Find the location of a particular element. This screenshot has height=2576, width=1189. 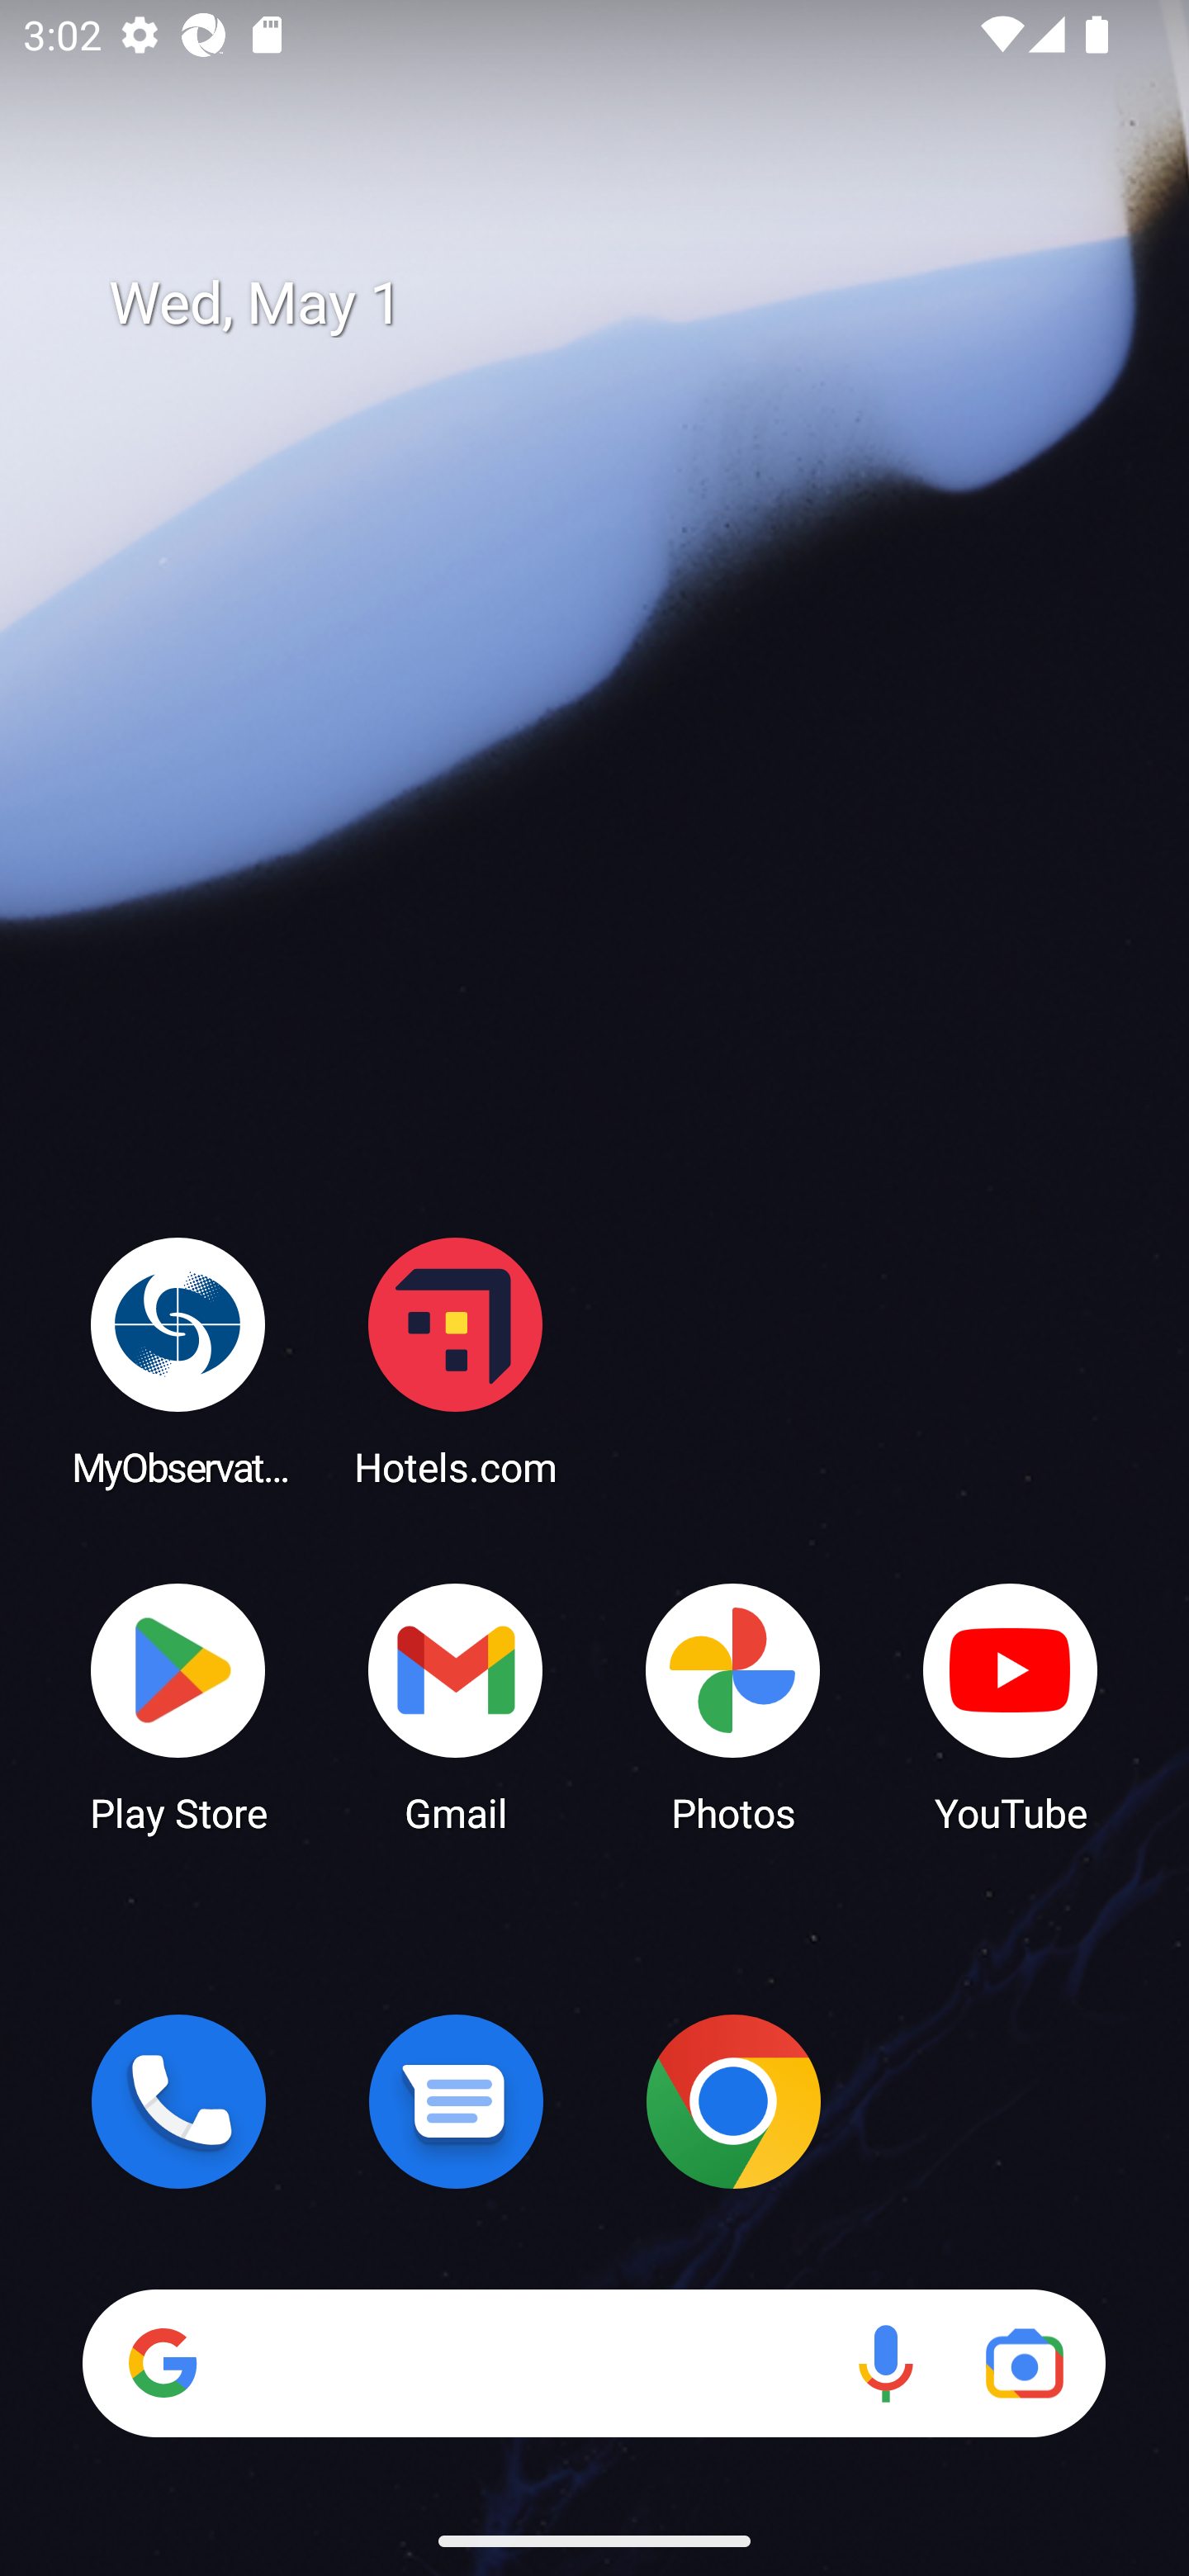

Search Voice search Google Lens is located at coordinates (594, 2363).